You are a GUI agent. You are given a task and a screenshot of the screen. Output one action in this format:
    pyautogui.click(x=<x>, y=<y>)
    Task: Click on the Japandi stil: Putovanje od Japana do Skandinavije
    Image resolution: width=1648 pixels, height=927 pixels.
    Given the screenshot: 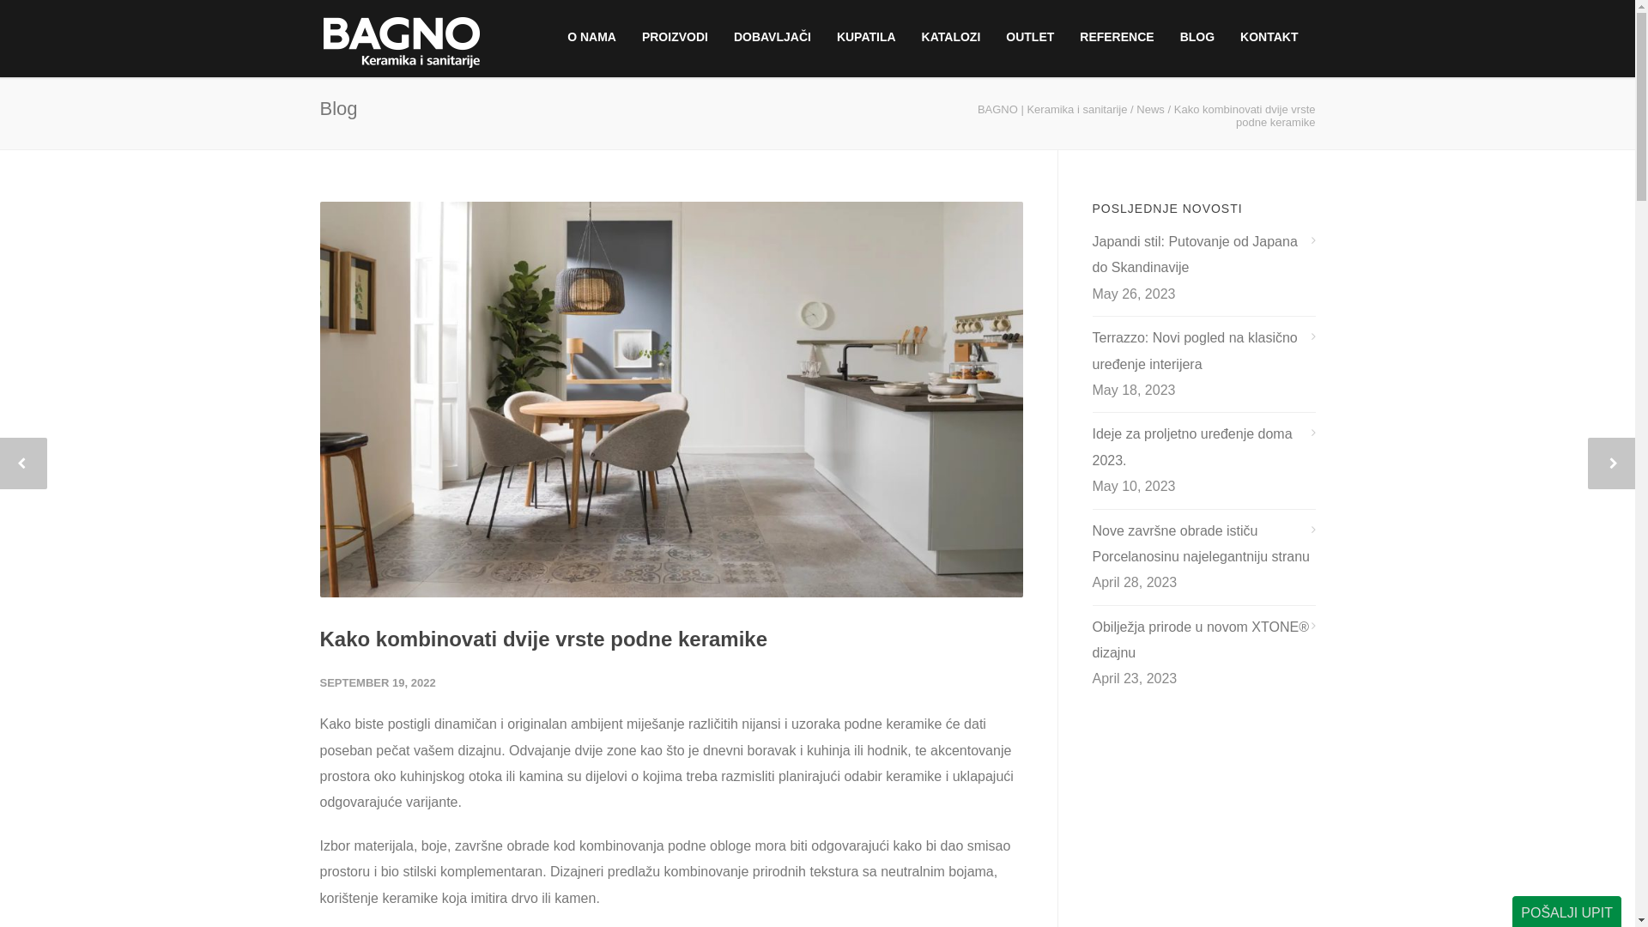 What is the action you would take?
    pyautogui.click(x=1203, y=256)
    